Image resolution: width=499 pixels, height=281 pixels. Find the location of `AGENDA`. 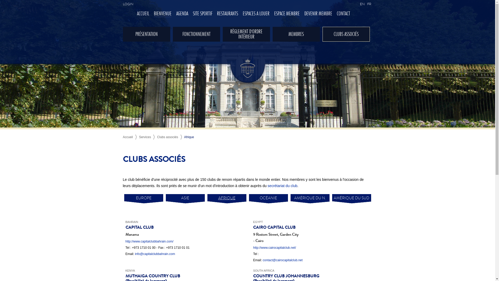

AGENDA is located at coordinates (182, 14).